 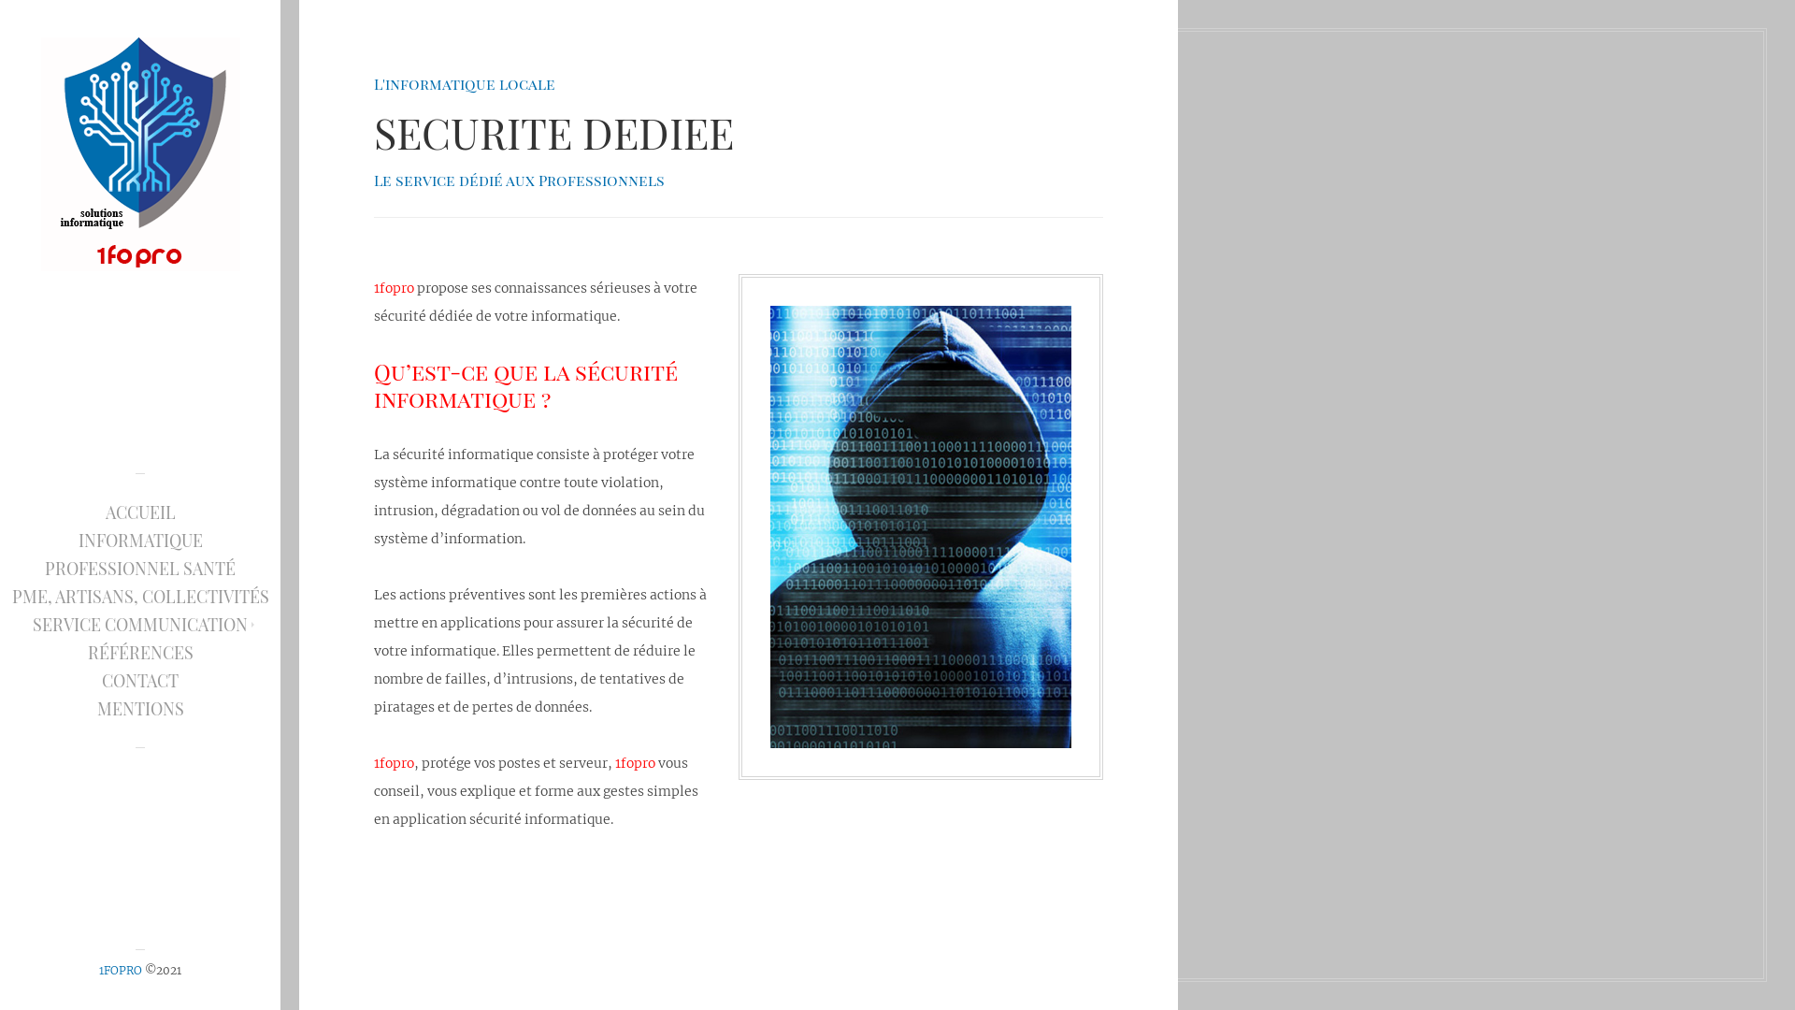 What do you see at coordinates (140, 624) in the screenshot?
I see `SERVICE COMMUNICATION` at bounding box center [140, 624].